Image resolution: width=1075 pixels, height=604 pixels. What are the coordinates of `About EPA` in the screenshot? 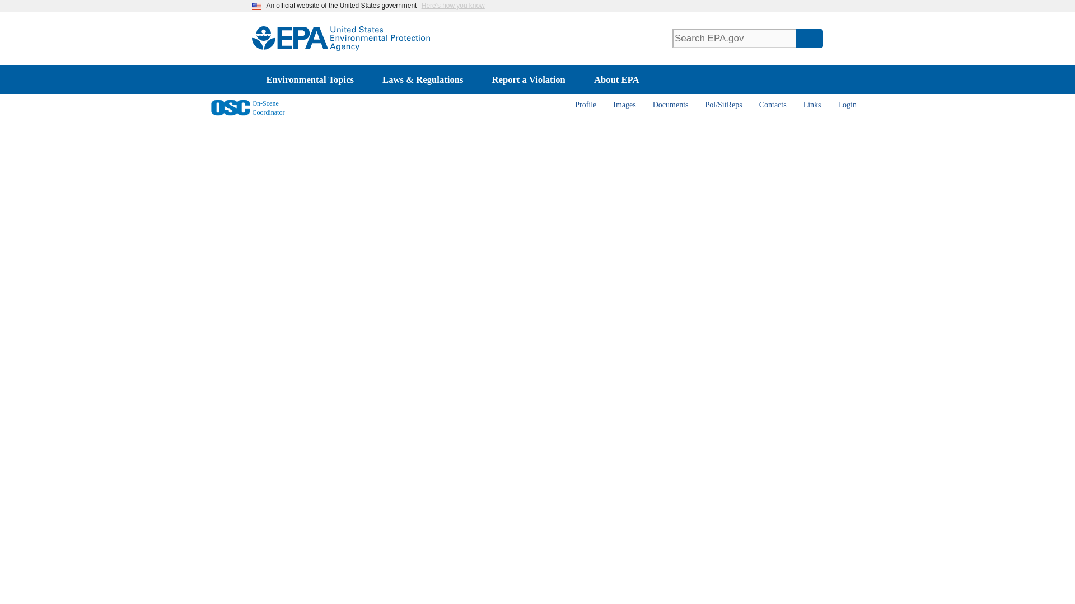 It's located at (616, 79).